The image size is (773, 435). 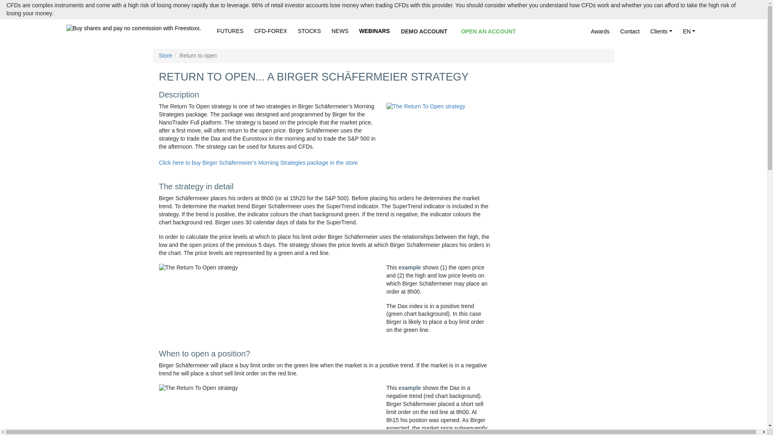 What do you see at coordinates (165, 55) in the screenshot?
I see `Store` at bounding box center [165, 55].